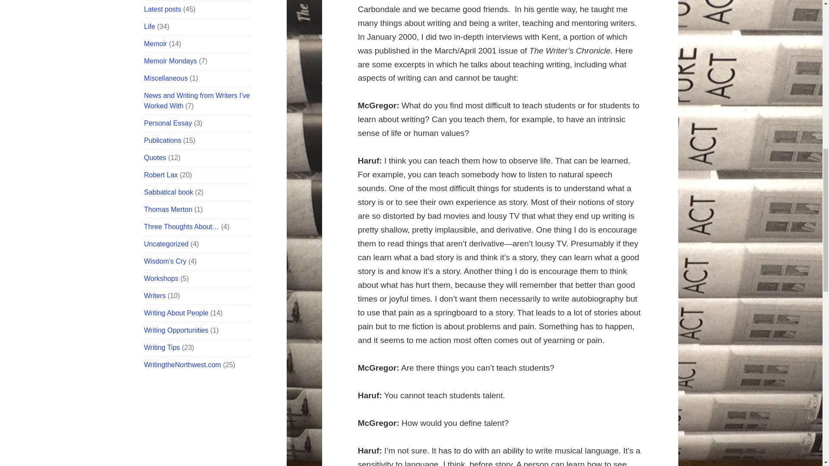  I want to click on Workshops, so click(161, 279).